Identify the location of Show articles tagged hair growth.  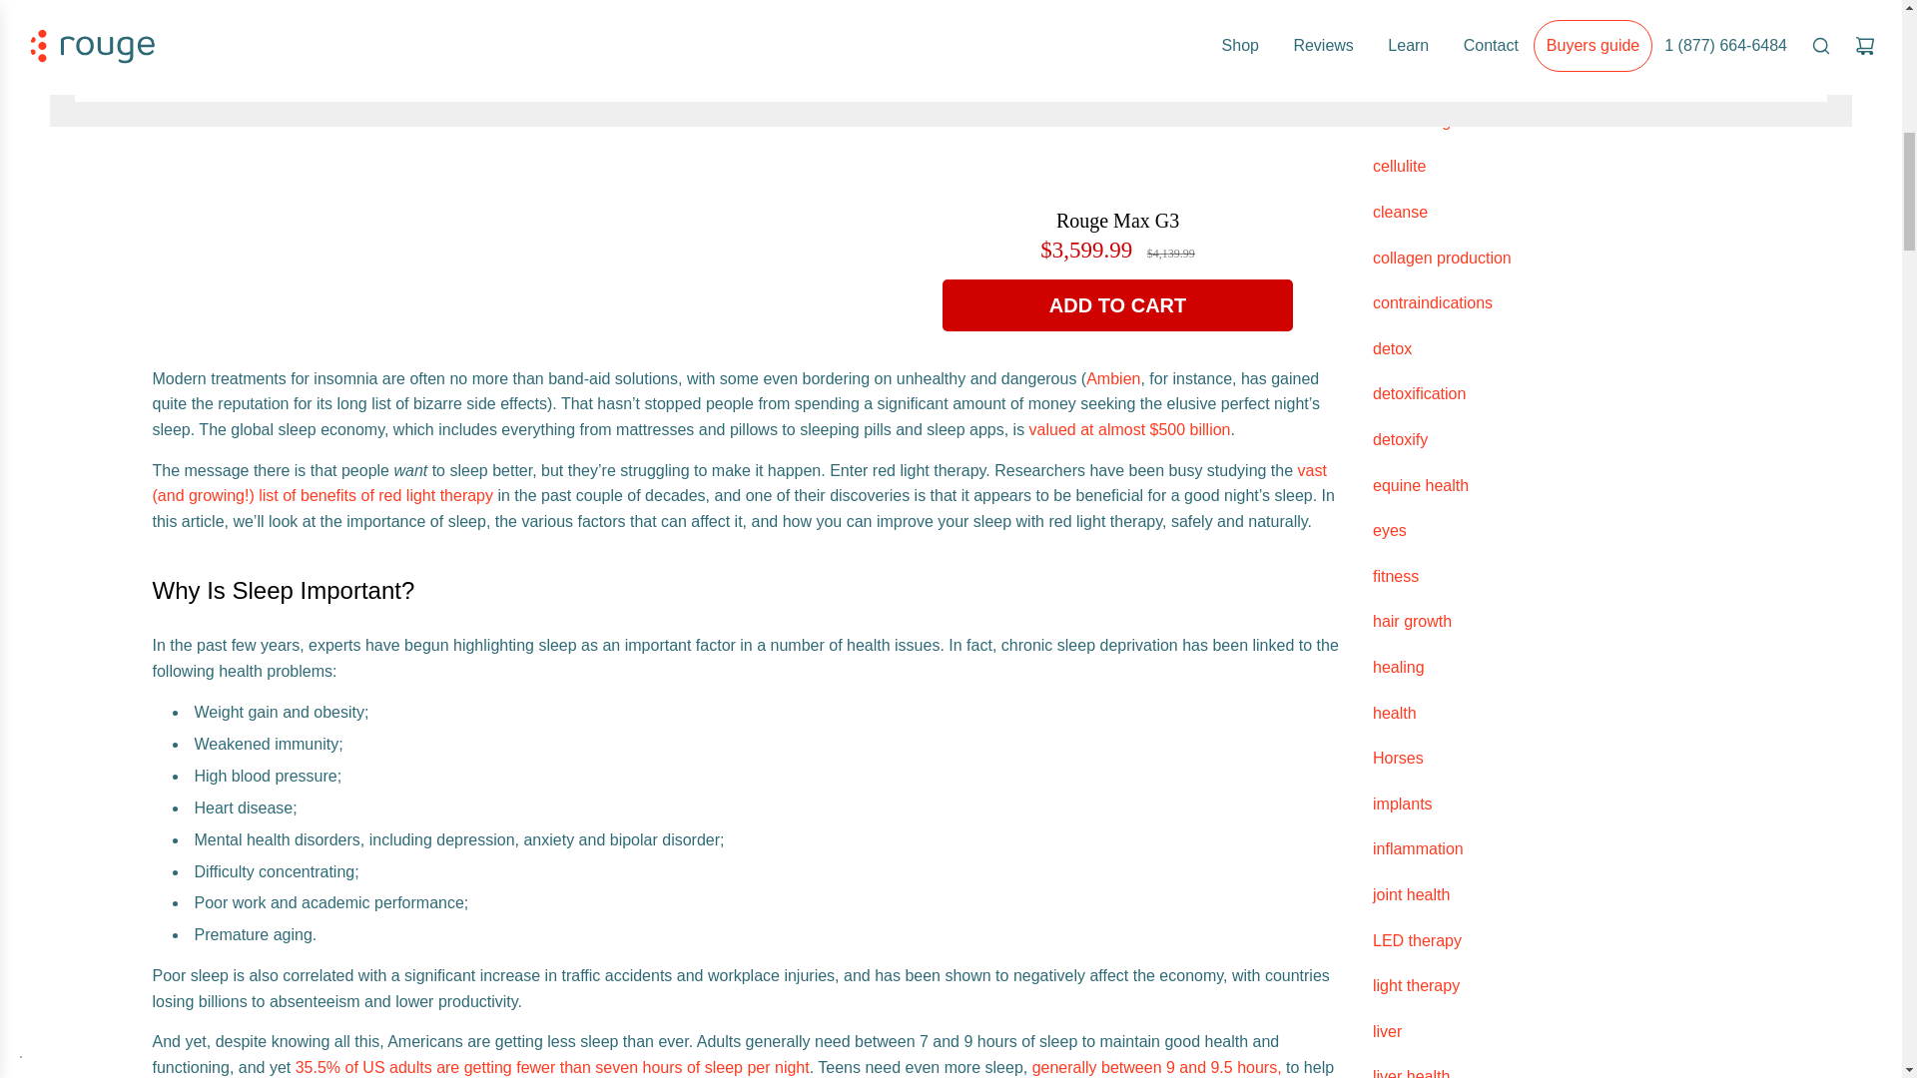
(1412, 621).